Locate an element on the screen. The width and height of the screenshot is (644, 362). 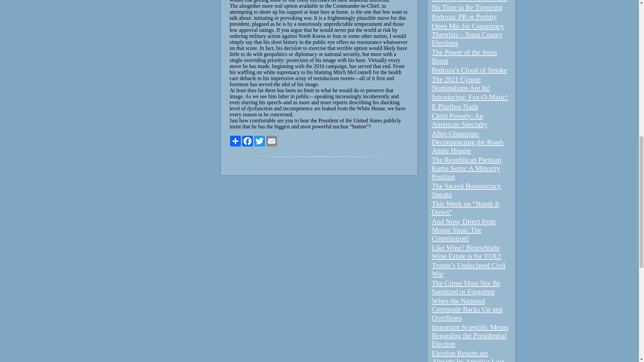
Pedroza: PR or Probity is located at coordinates (464, 16).